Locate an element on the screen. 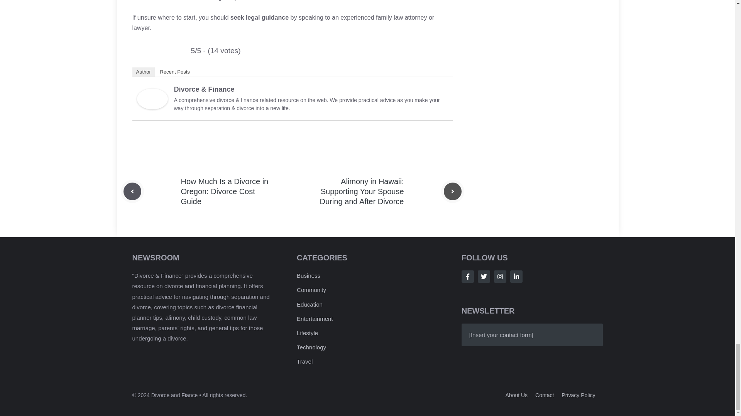  How Much Is a Divorce in Oregon: Divorce Cost Guide is located at coordinates (225, 191).